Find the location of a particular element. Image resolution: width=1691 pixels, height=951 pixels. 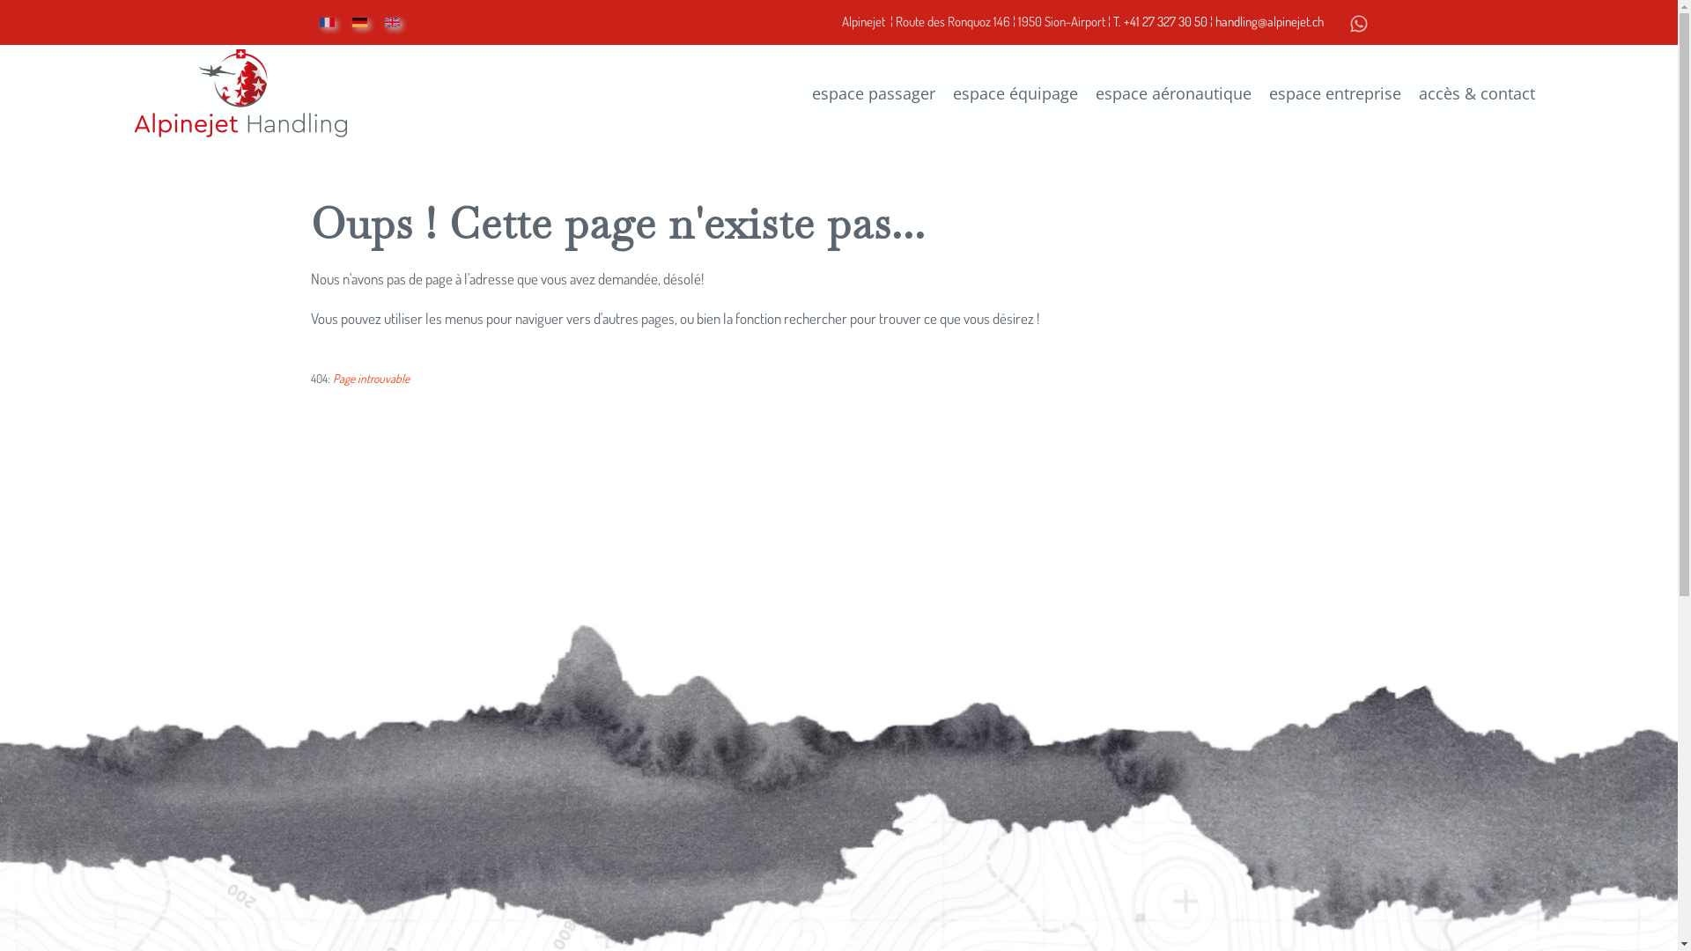

espace passager is located at coordinates (874, 93).